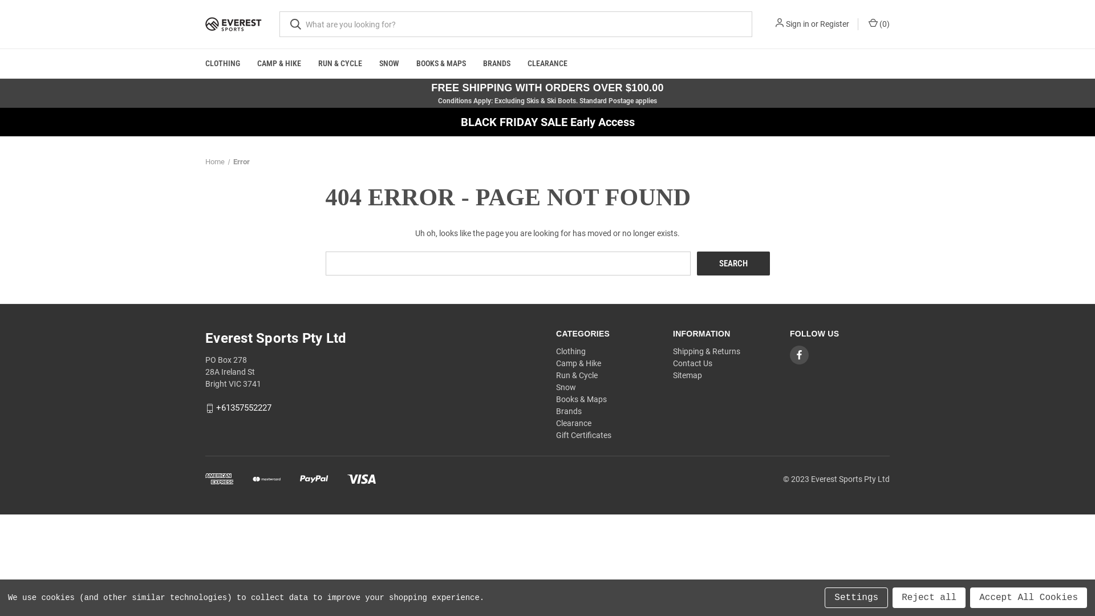 The image size is (1095, 616). Describe the element at coordinates (547, 122) in the screenshot. I see `BLACK FRIDAY SALE Early Access` at that location.